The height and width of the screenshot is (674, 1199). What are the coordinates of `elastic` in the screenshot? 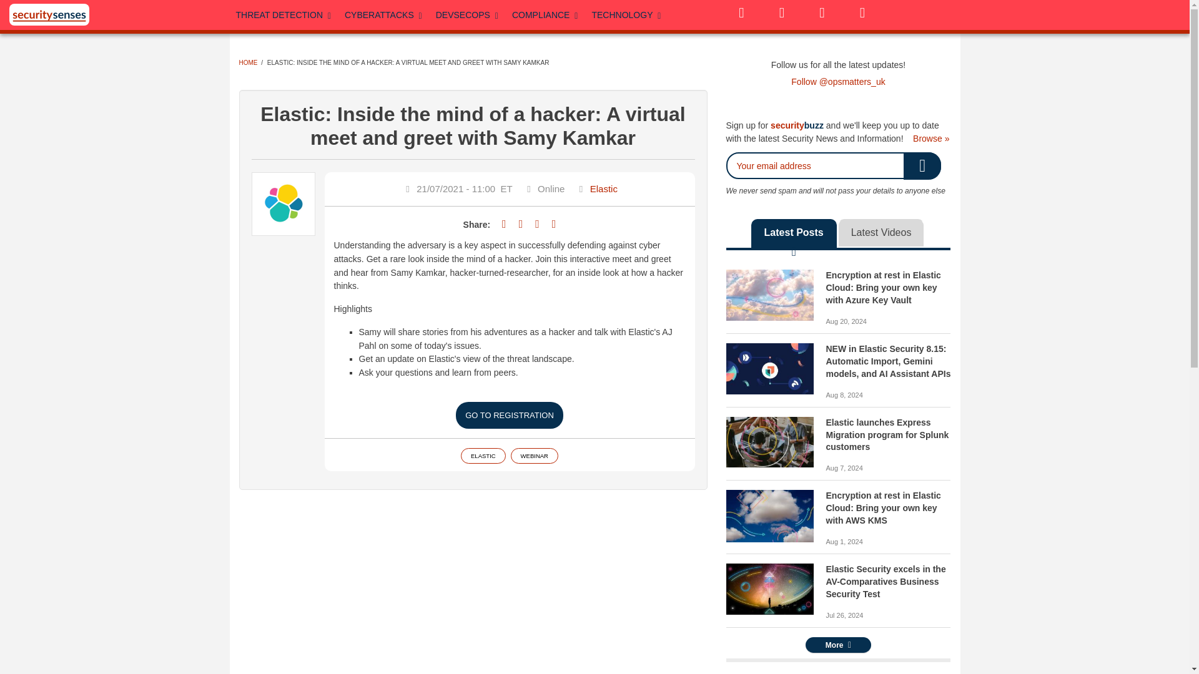 It's located at (769, 589).